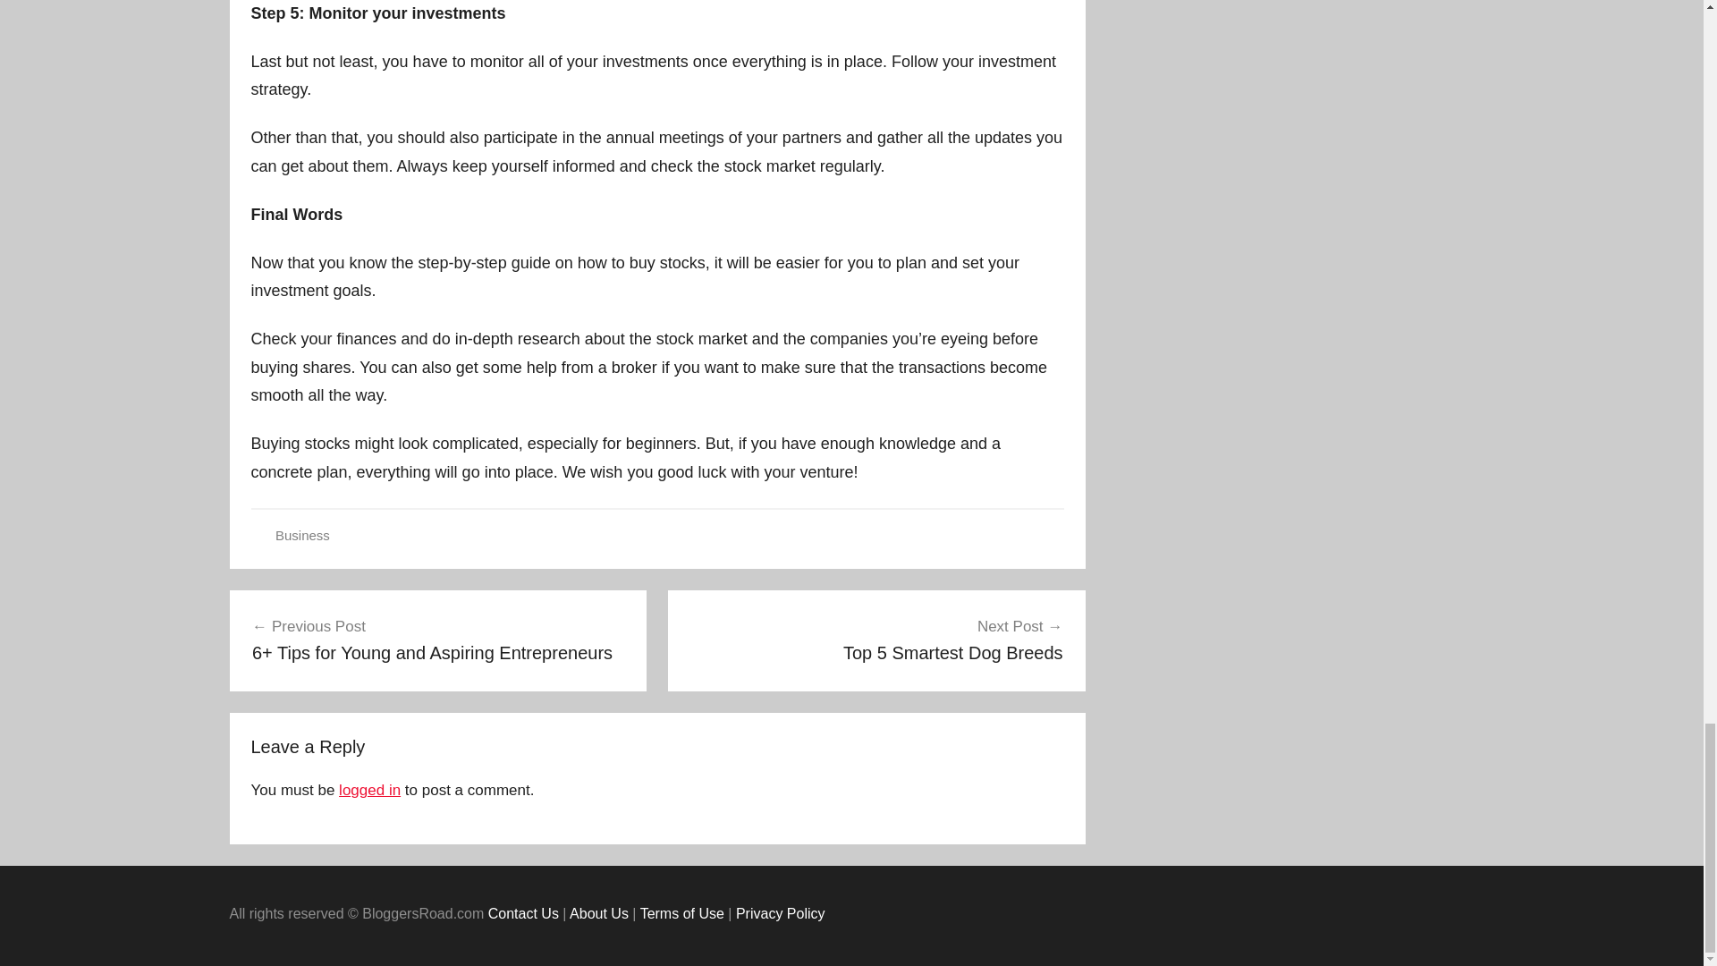  Describe the element at coordinates (599, 914) in the screenshot. I see `About Us` at that location.